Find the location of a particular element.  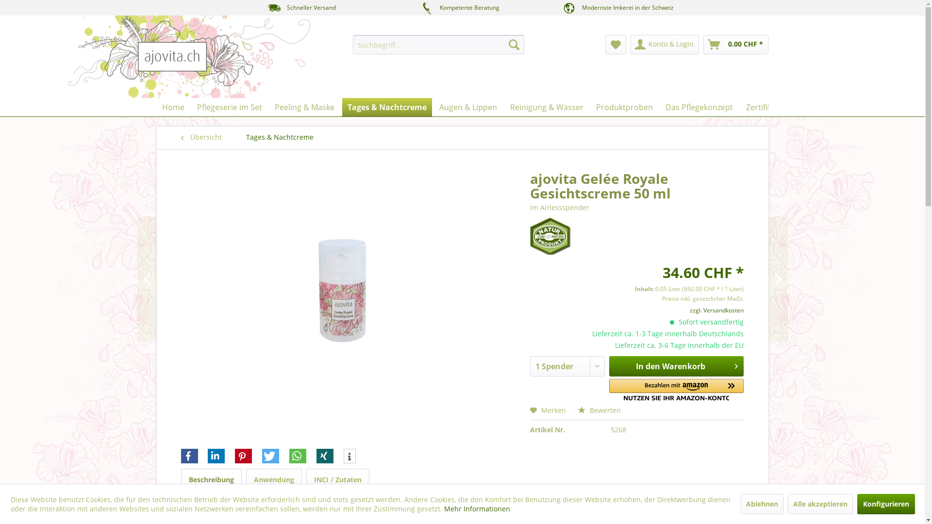

Konfigurieren is located at coordinates (886, 504).